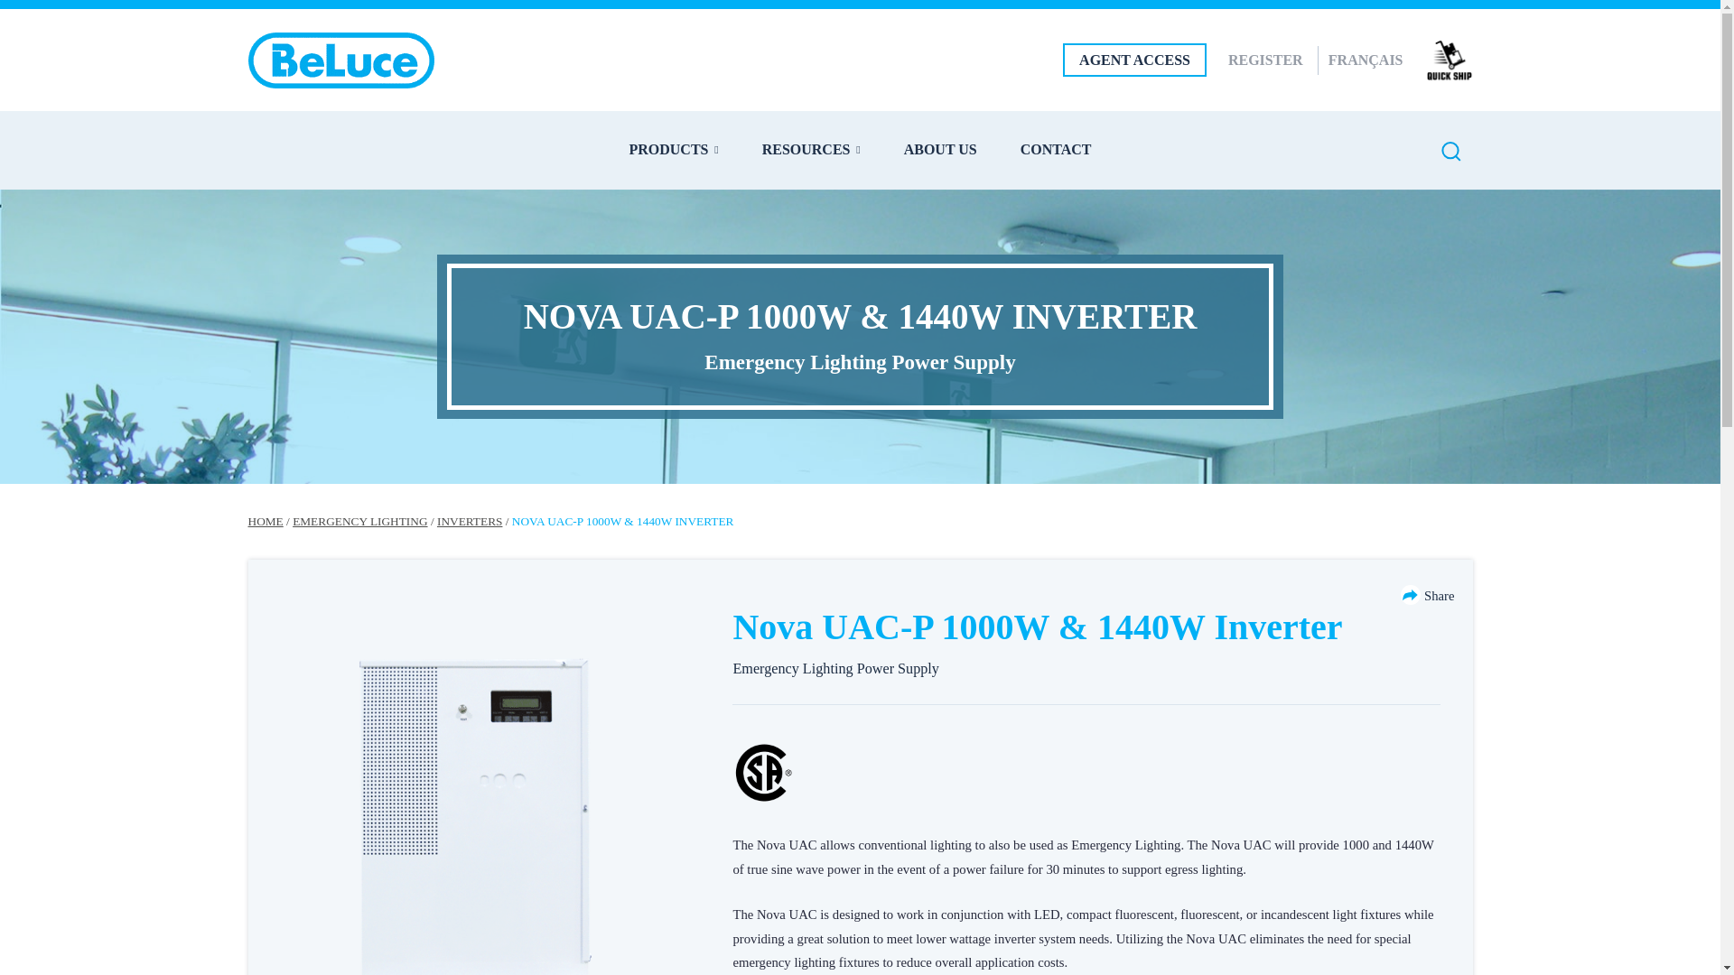  I want to click on ABOUT US, so click(940, 149).